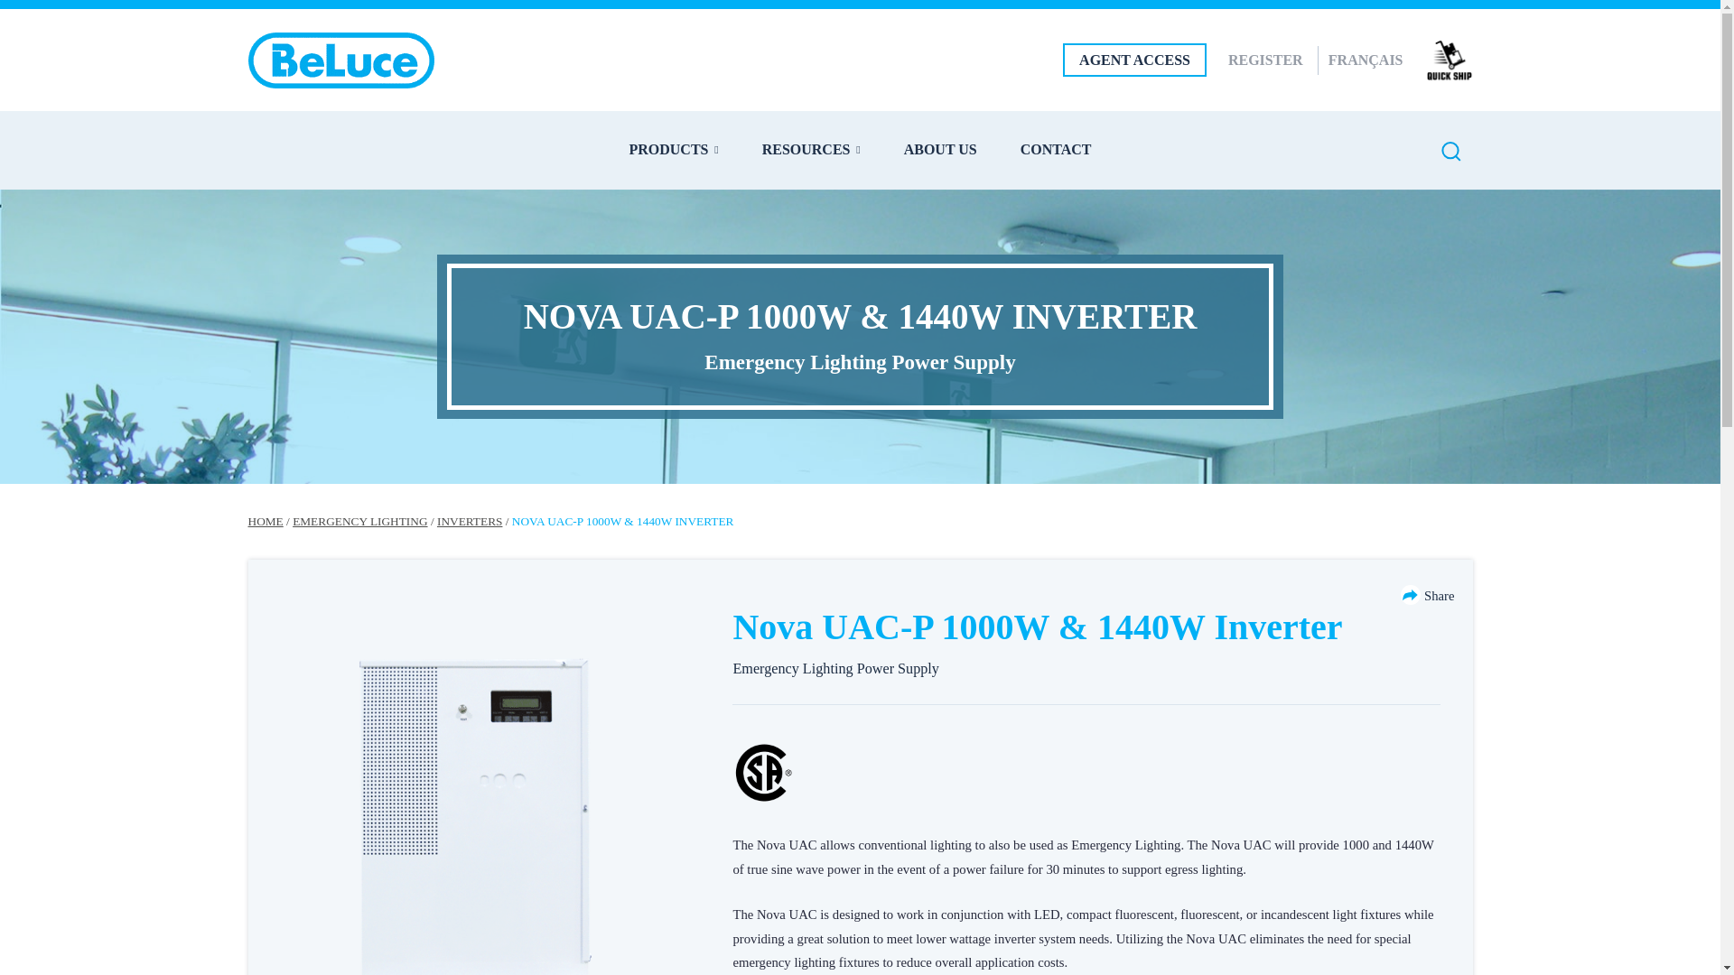  I want to click on ABOUT US, so click(940, 149).